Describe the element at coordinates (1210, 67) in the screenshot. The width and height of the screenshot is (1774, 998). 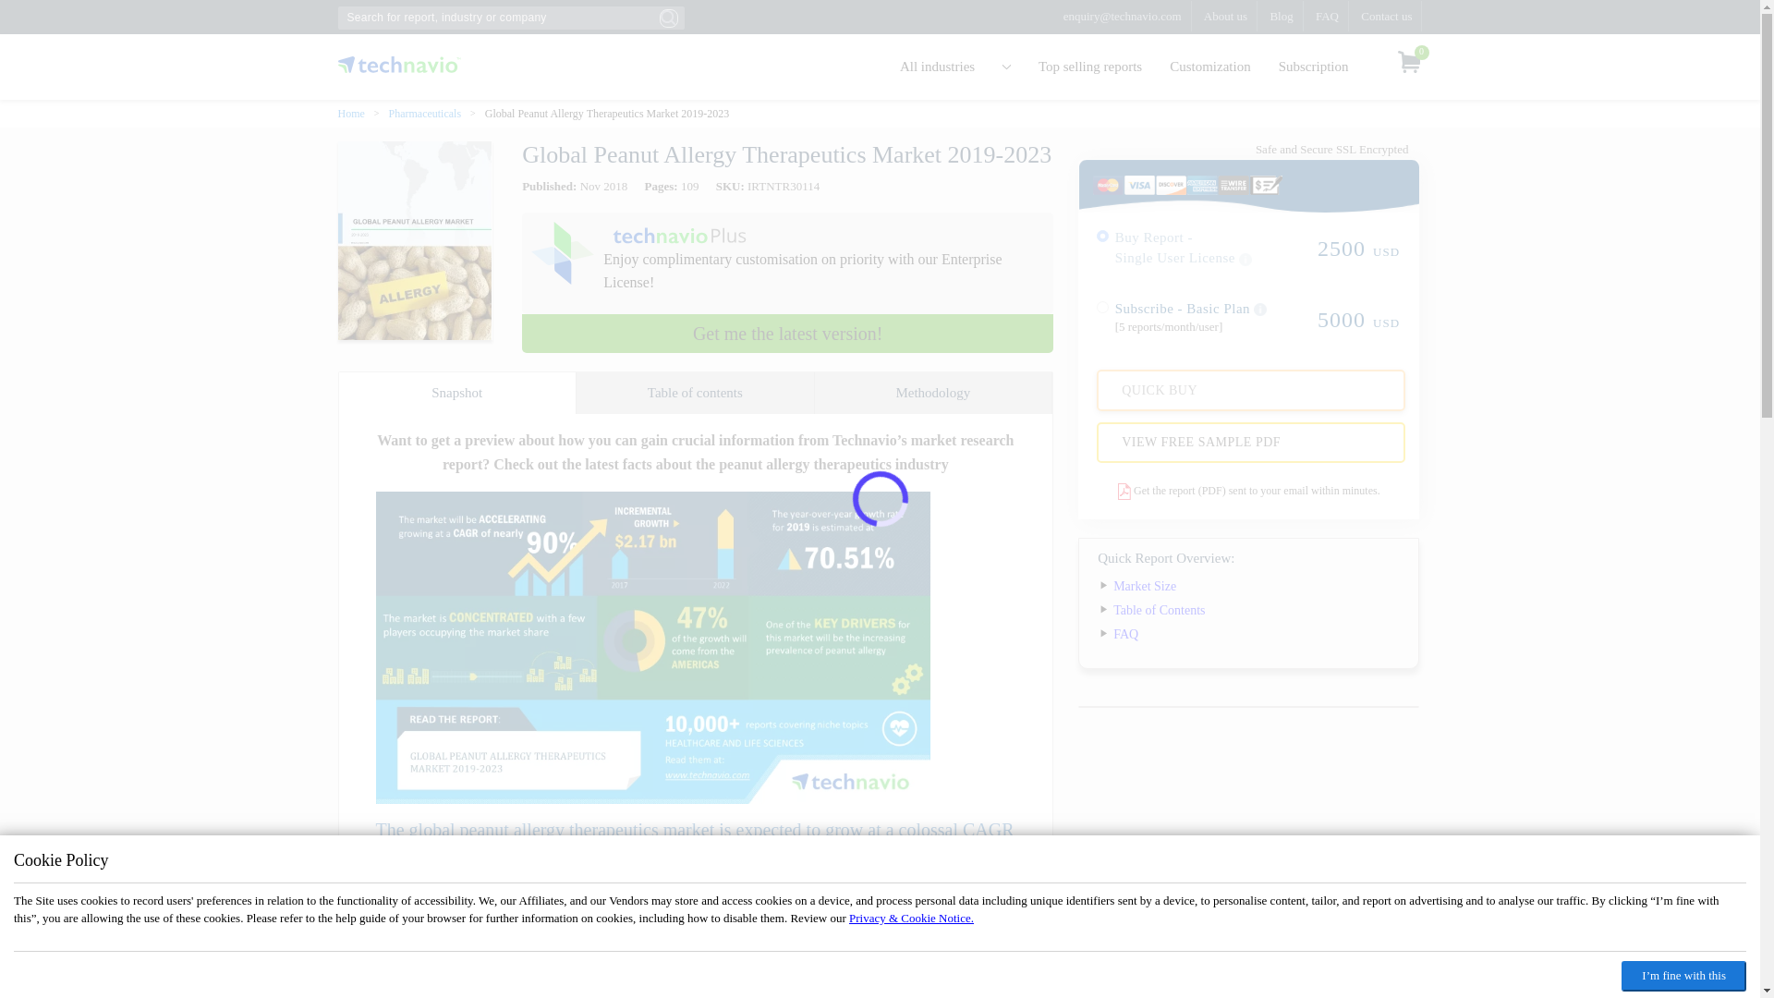
I see `Customization` at that location.